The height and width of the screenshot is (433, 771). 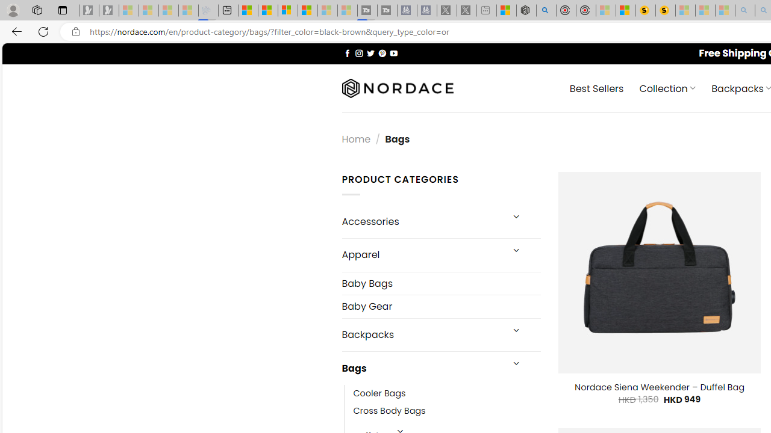 I want to click on Baby Bags, so click(x=441, y=284).